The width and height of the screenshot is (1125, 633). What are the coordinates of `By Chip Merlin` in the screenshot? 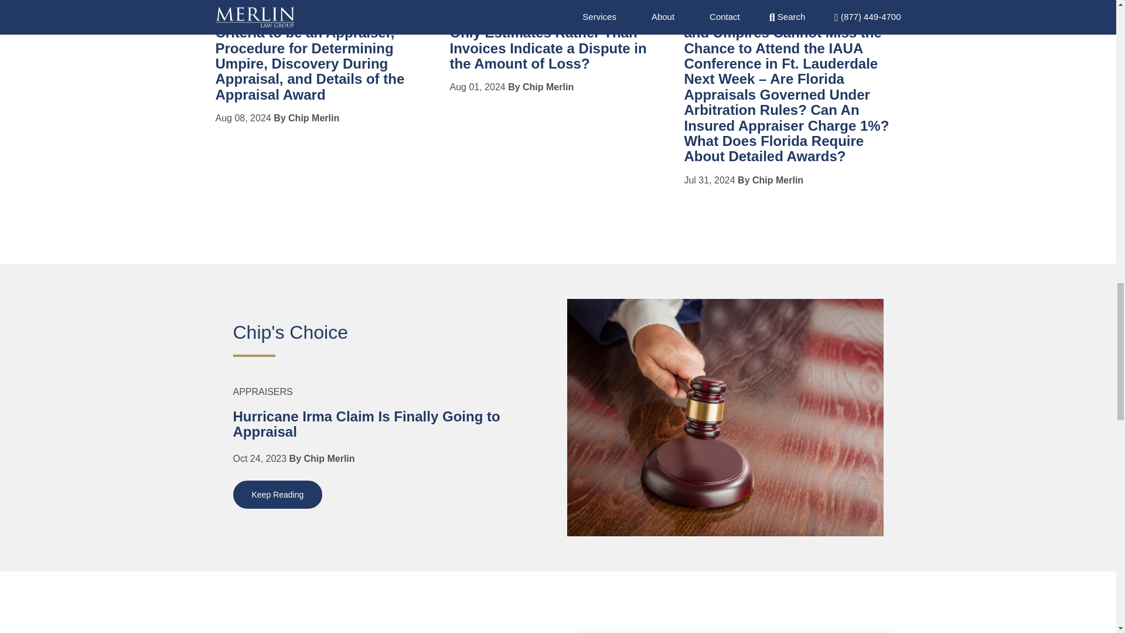 It's located at (306, 118).